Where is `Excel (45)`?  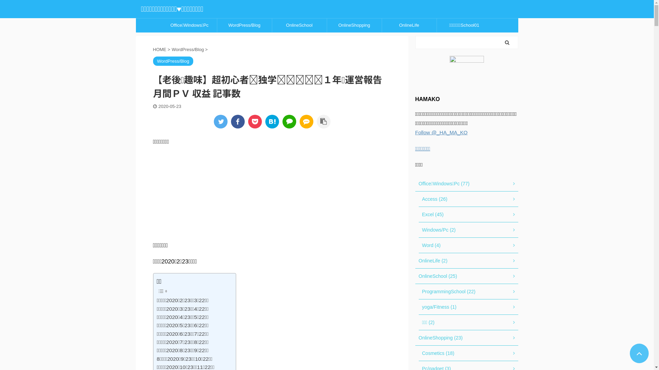
Excel (45) is located at coordinates (469, 214).